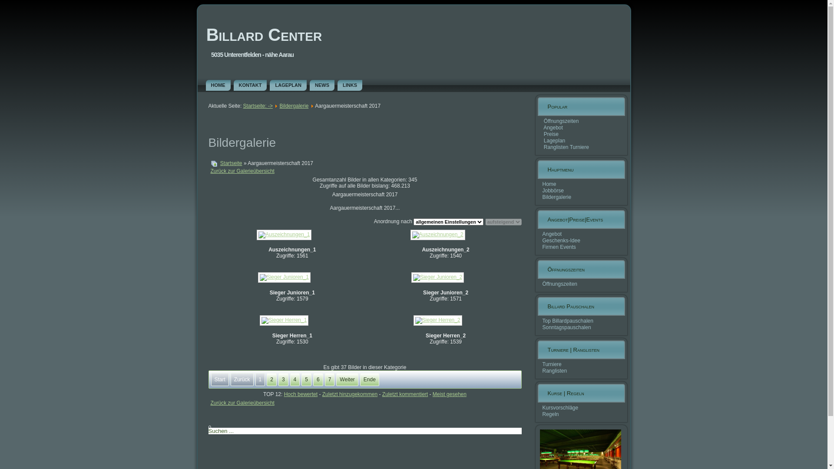 The width and height of the screenshot is (834, 469). What do you see at coordinates (439, 278) in the screenshot?
I see `Sieger Junioren_2` at bounding box center [439, 278].